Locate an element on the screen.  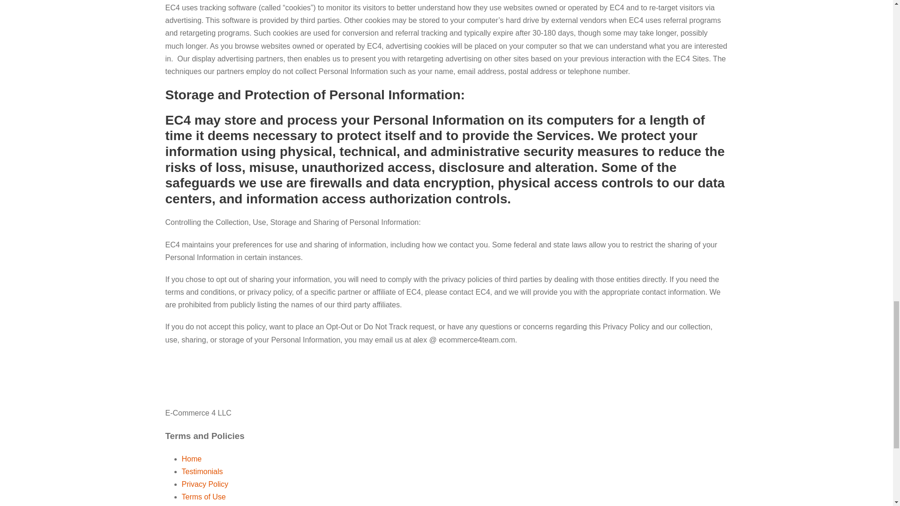
Testimonials is located at coordinates (202, 471).